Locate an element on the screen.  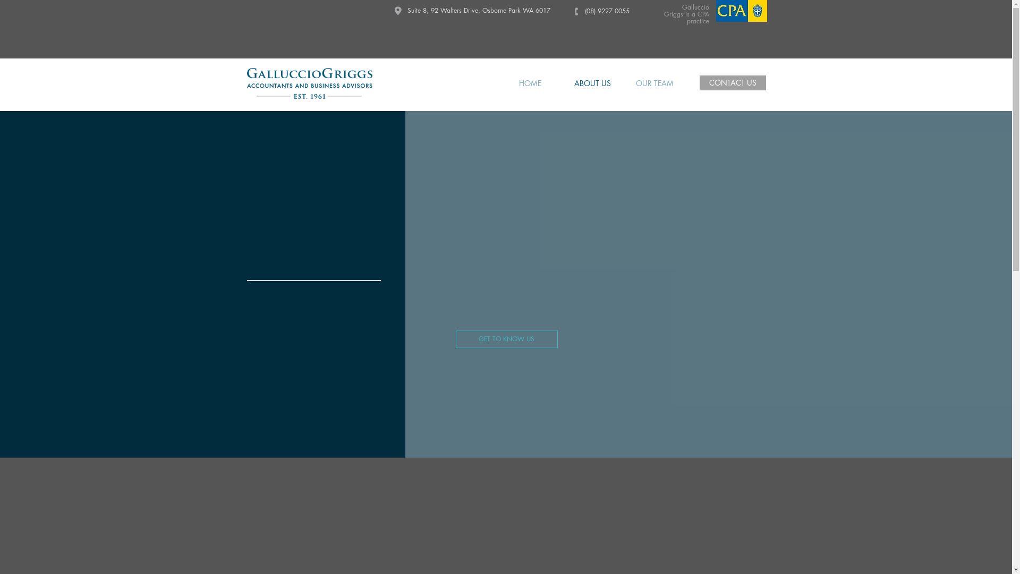
HOME is located at coordinates (530, 83).